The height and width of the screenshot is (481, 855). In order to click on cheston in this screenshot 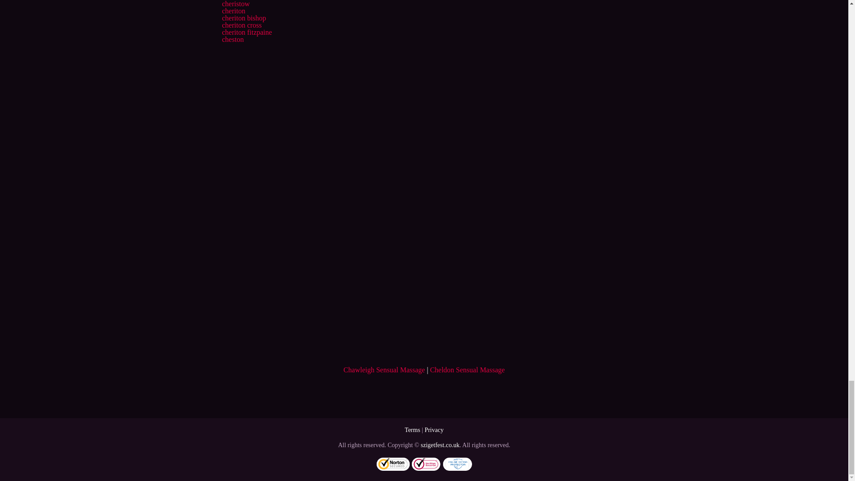, I will do `click(232, 39)`.